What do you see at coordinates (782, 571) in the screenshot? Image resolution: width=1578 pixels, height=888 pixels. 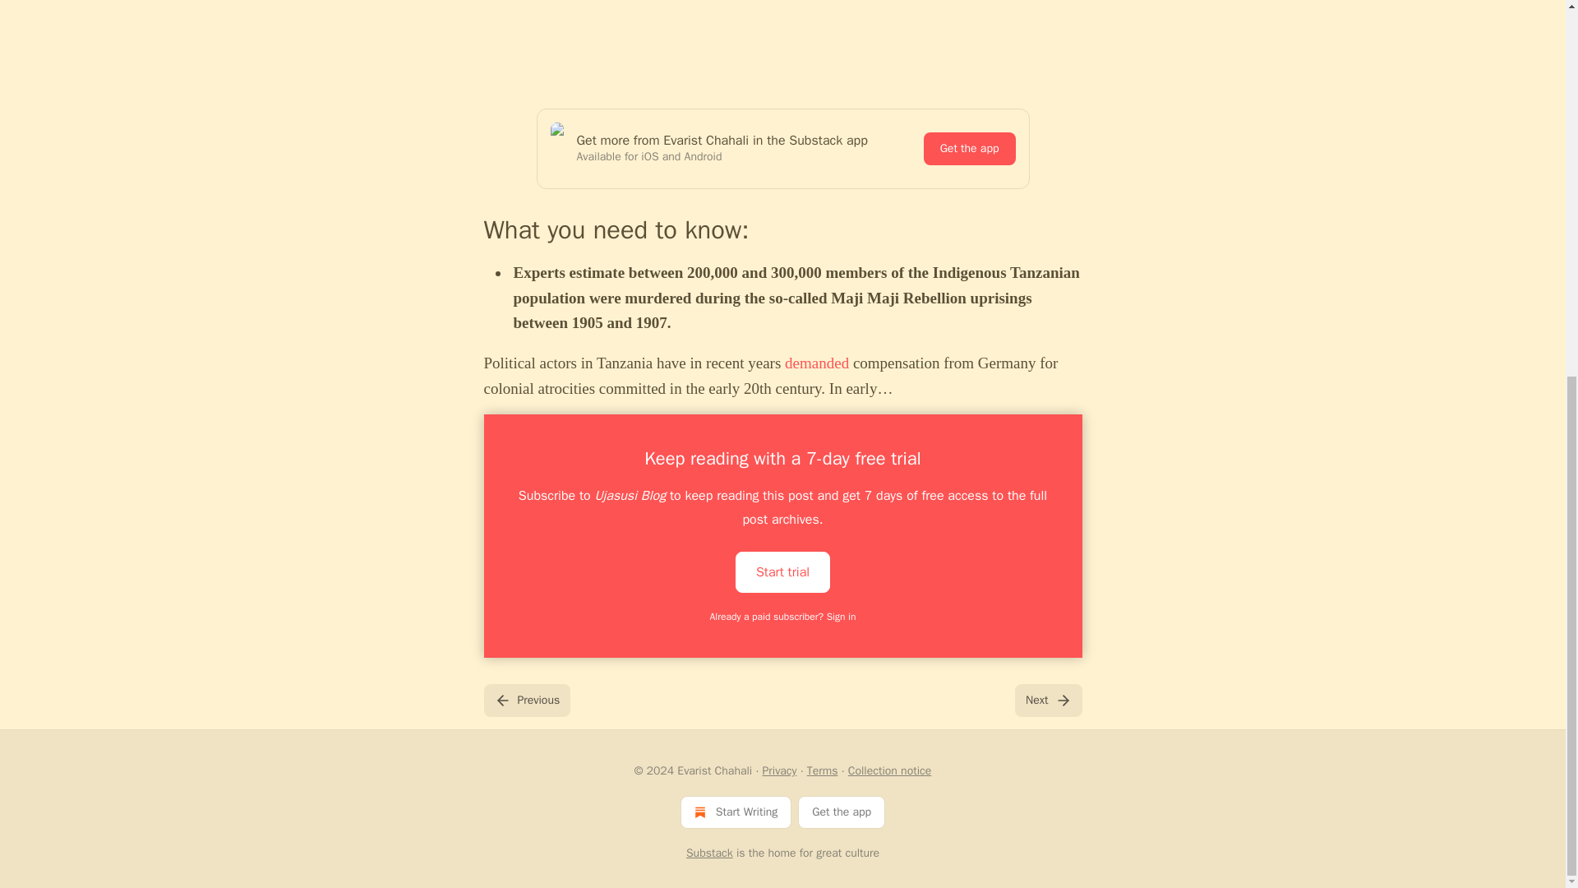 I see `Start trial` at bounding box center [782, 571].